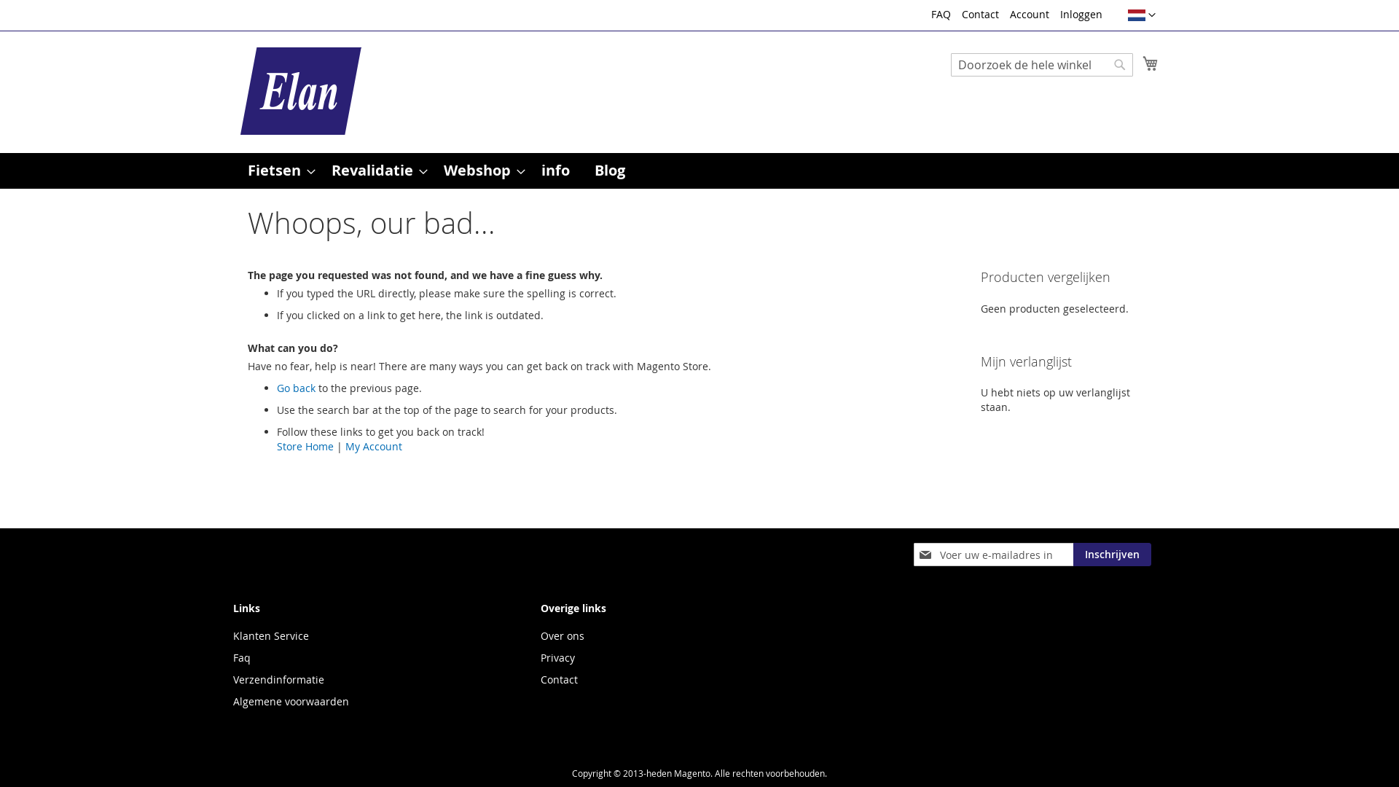 The width and height of the screenshot is (1399, 787). Describe the element at coordinates (291, 701) in the screenshot. I see `Algemene voorwaarden` at that location.